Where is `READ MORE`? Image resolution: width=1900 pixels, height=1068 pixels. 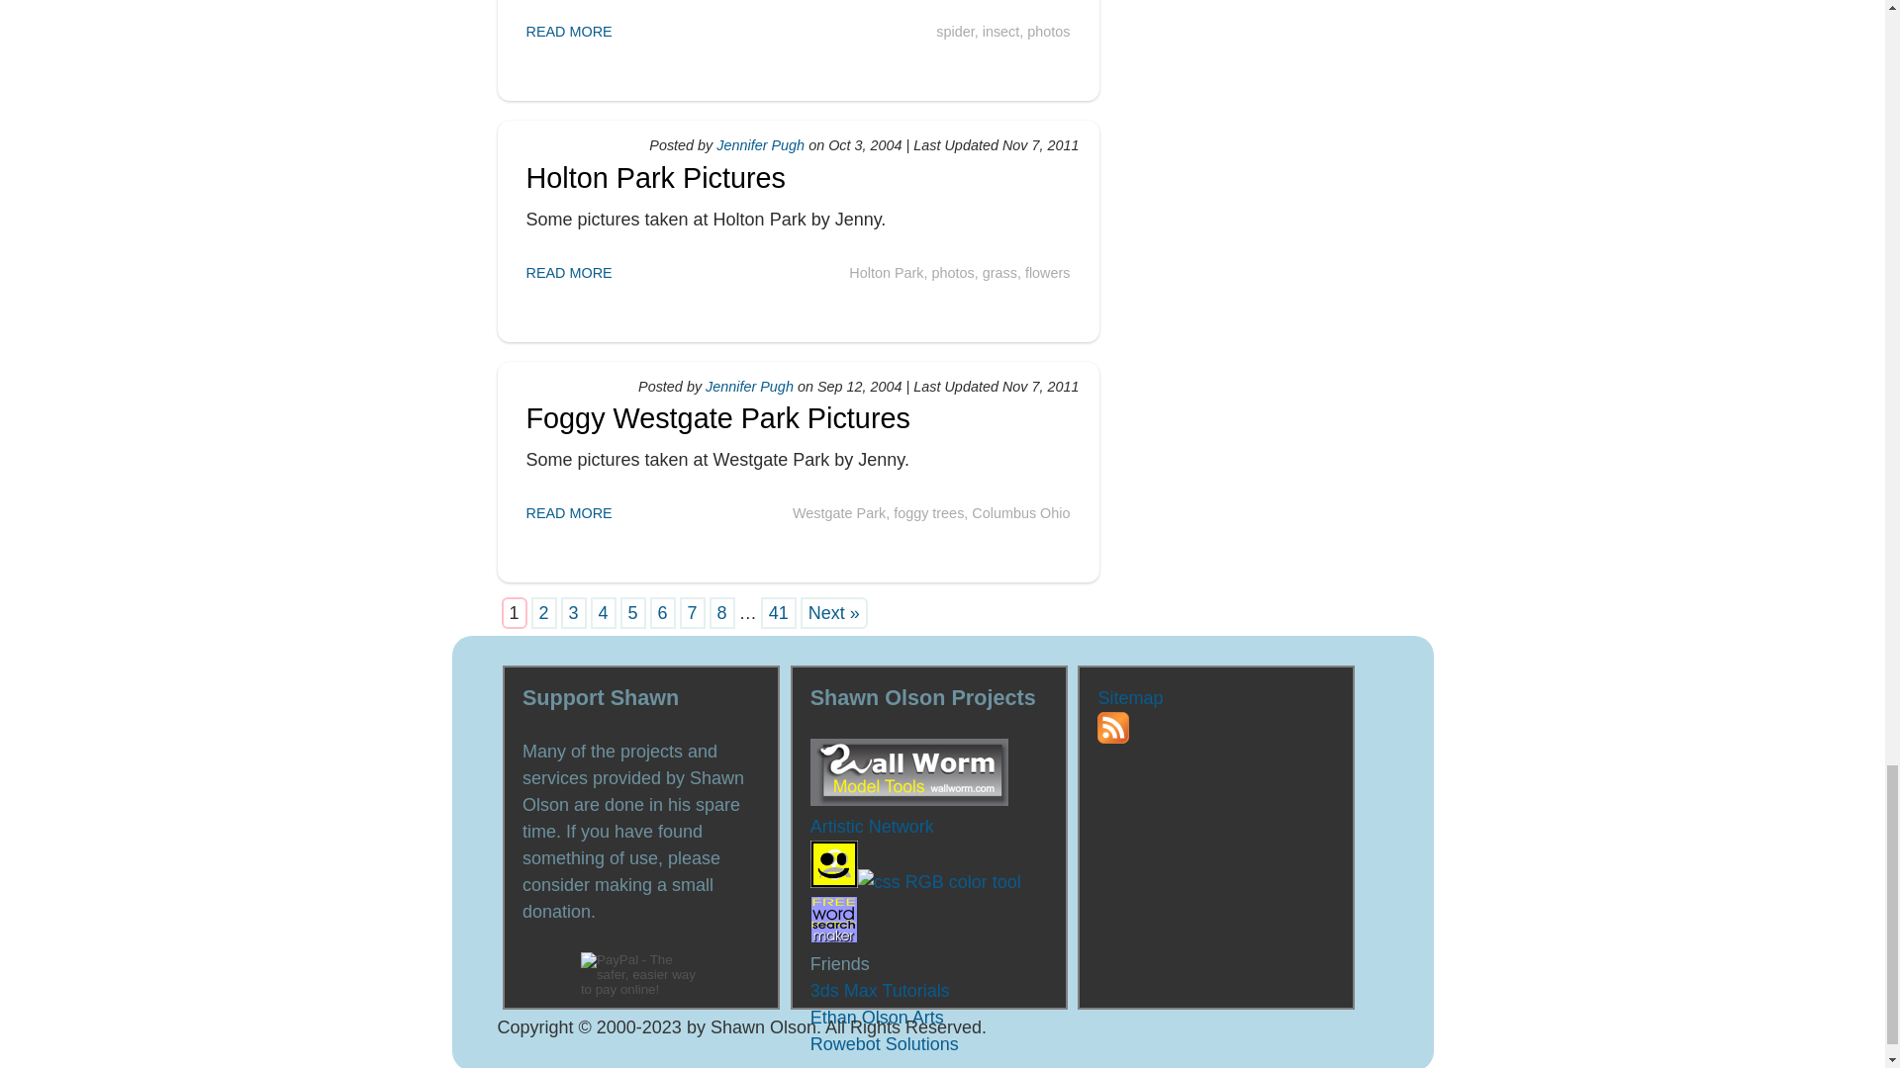 READ MORE is located at coordinates (568, 273).